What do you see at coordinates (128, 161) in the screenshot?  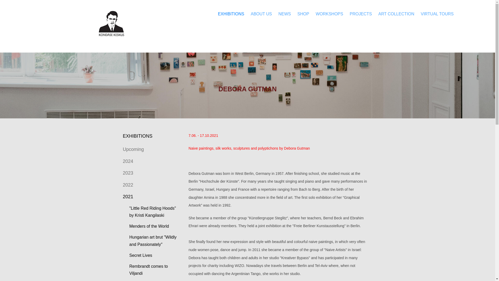 I see `2024` at bounding box center [128, 161].